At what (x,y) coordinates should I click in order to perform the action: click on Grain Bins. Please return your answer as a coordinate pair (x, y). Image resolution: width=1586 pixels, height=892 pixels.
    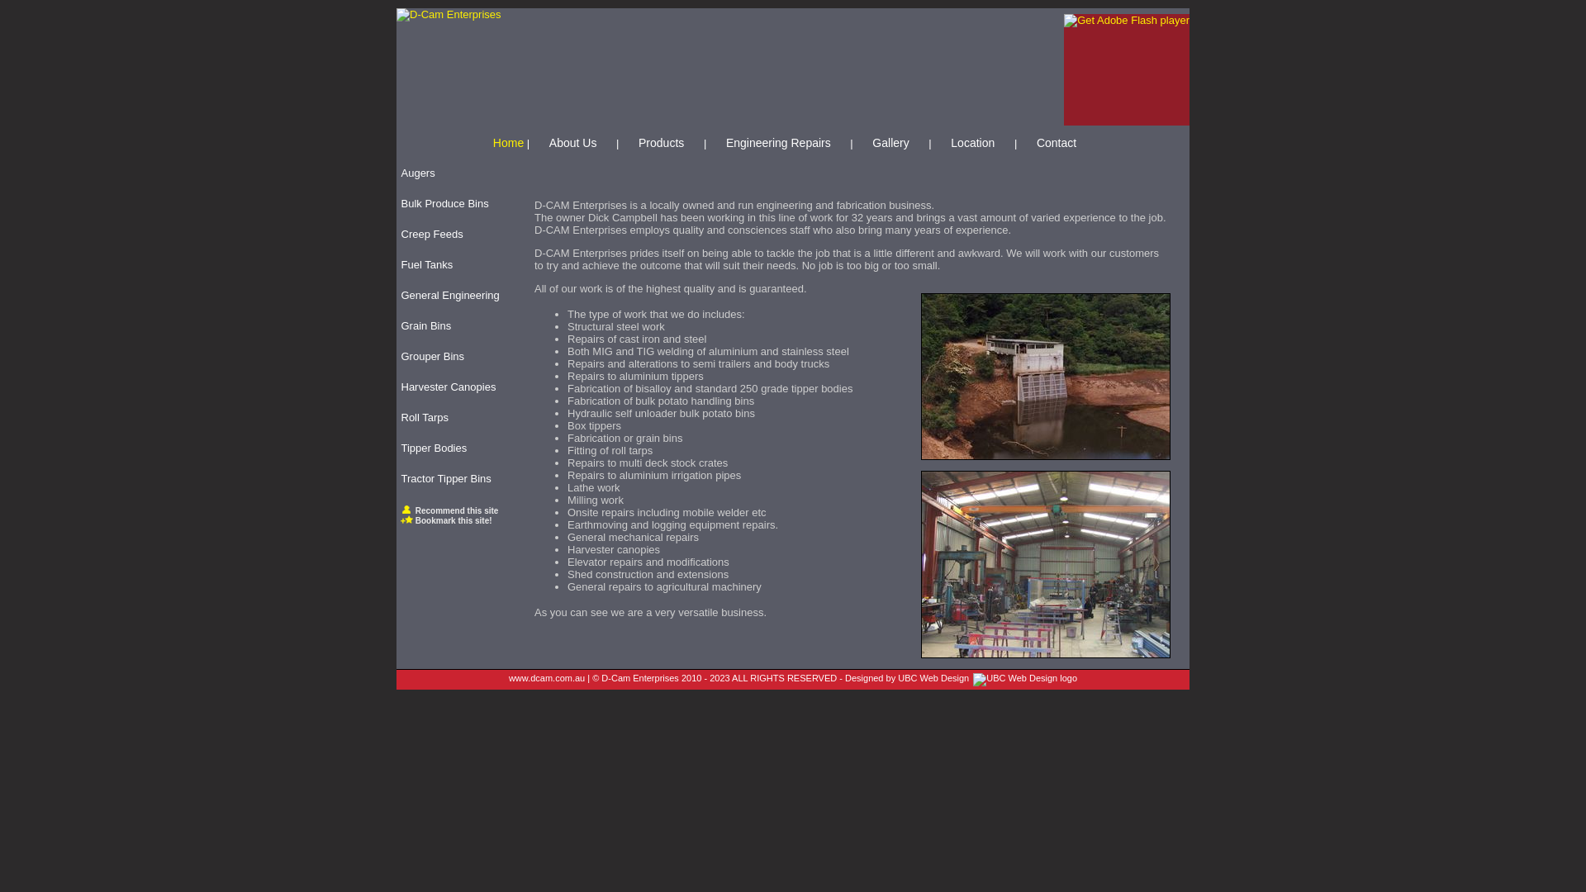
    Looking at the image, I should click on (456, 329).